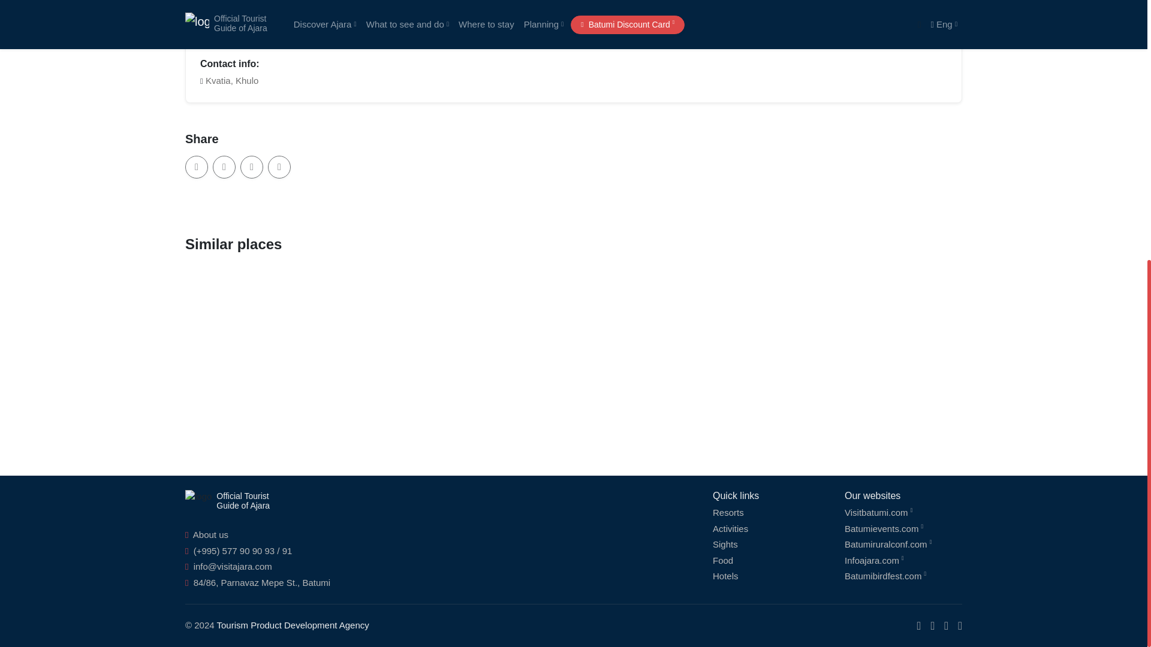 The image size is (1151, 647). What do you see at coordinates (252, 167) in the screenshot?
I see `Share on Facebook` at bounding box center [252, 167].